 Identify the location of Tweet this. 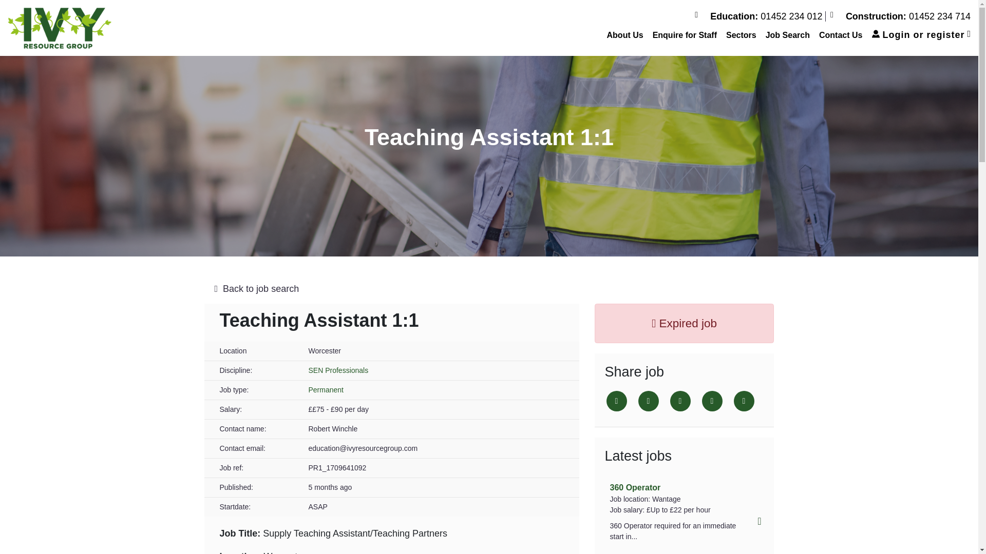
(616, 401).